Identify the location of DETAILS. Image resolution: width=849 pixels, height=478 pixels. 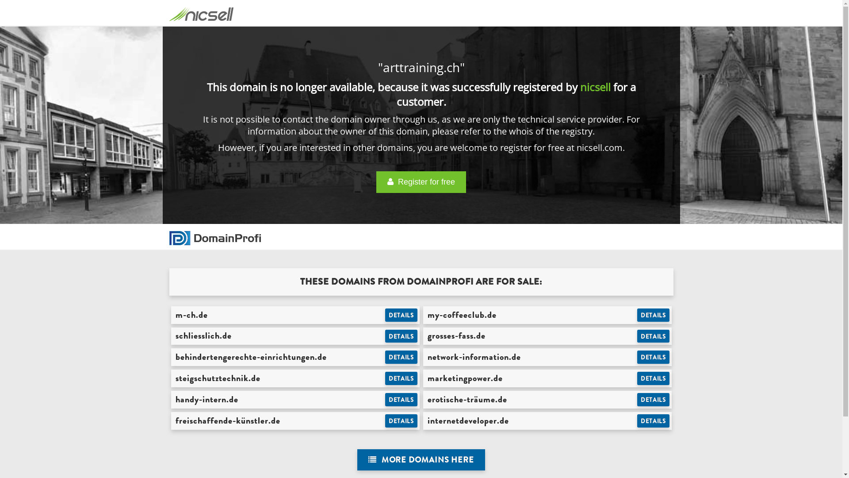
(654, 336).